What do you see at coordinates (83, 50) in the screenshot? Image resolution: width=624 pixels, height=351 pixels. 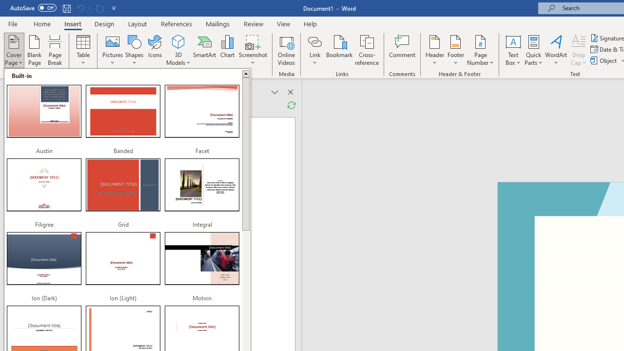 I see `Table` at bounding box center [83, 50].